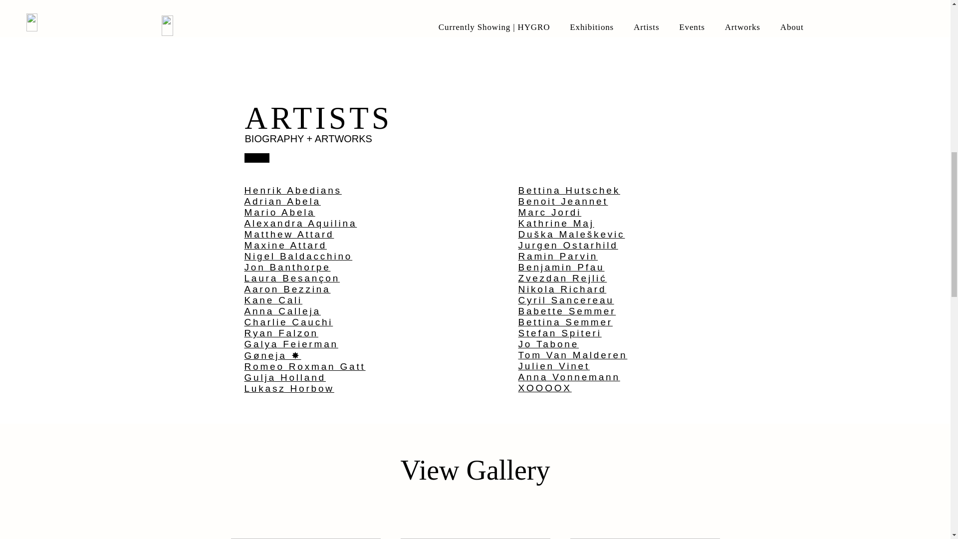 The height and width of the screenshot is (539, 958). What do you see at coordinates (273, 300) in the screenshot?
I see `Kane Cali` at bounding box center [273, 300].